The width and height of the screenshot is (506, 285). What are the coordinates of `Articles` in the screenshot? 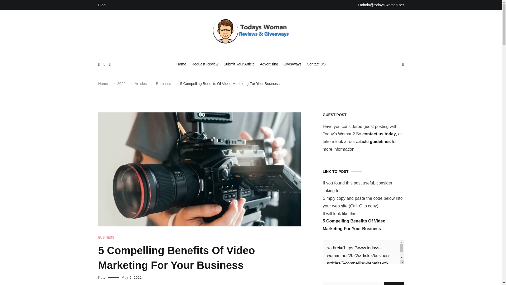 It's located at (140, 83).